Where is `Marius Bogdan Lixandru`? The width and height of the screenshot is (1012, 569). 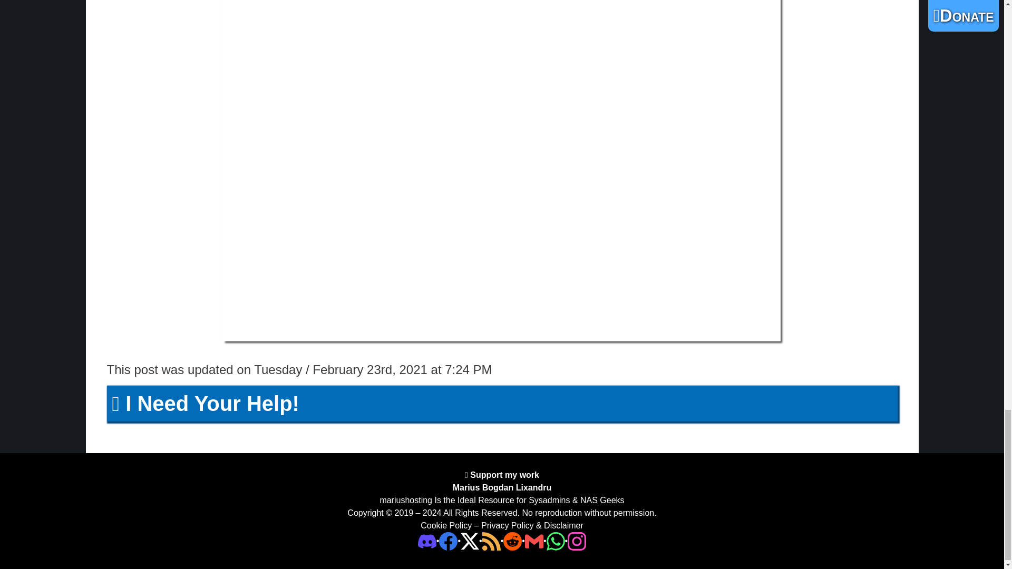 Marius Bogdan Lixandru is located at coordinates (502, 487).